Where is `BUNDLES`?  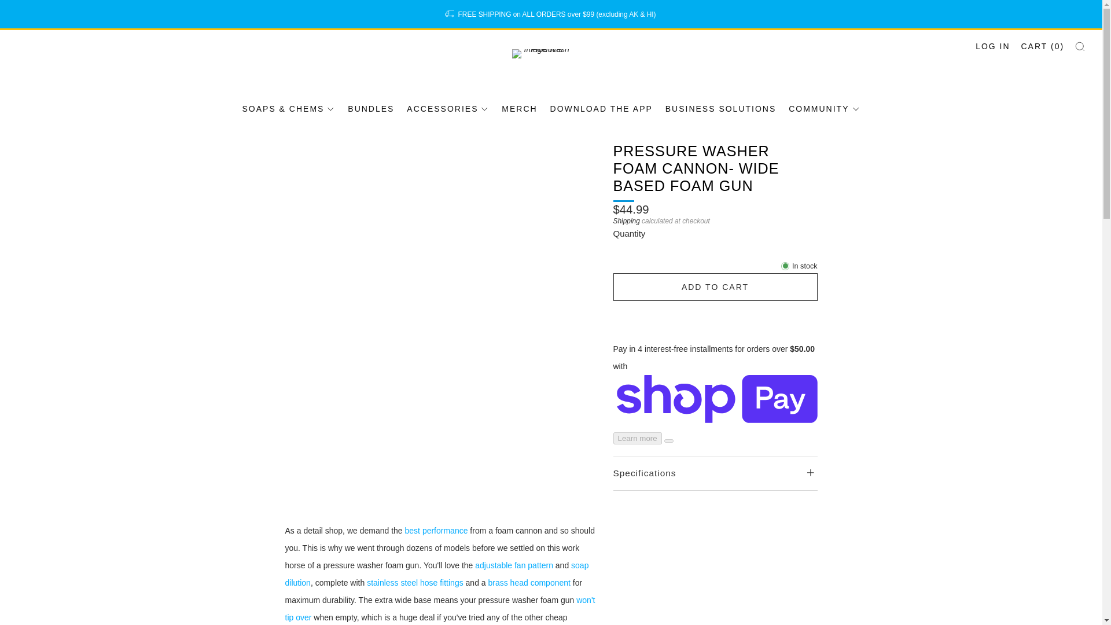 BUNDLES is located at coordinates (370, 109).